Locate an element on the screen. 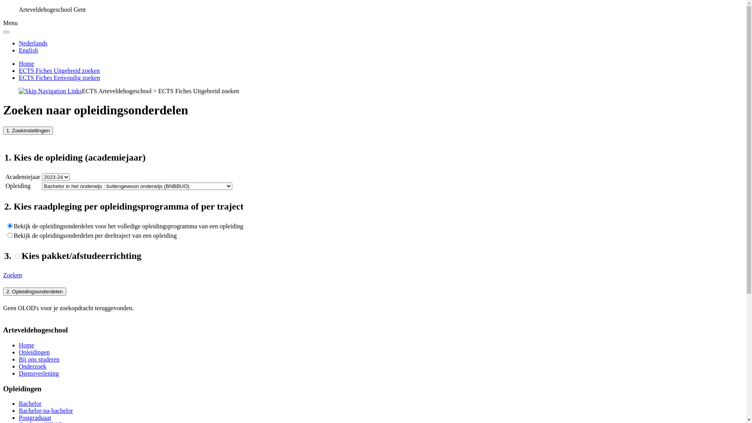 This screenshot has height=423, width=752. Nederlands is located at coordinates (33, 43).